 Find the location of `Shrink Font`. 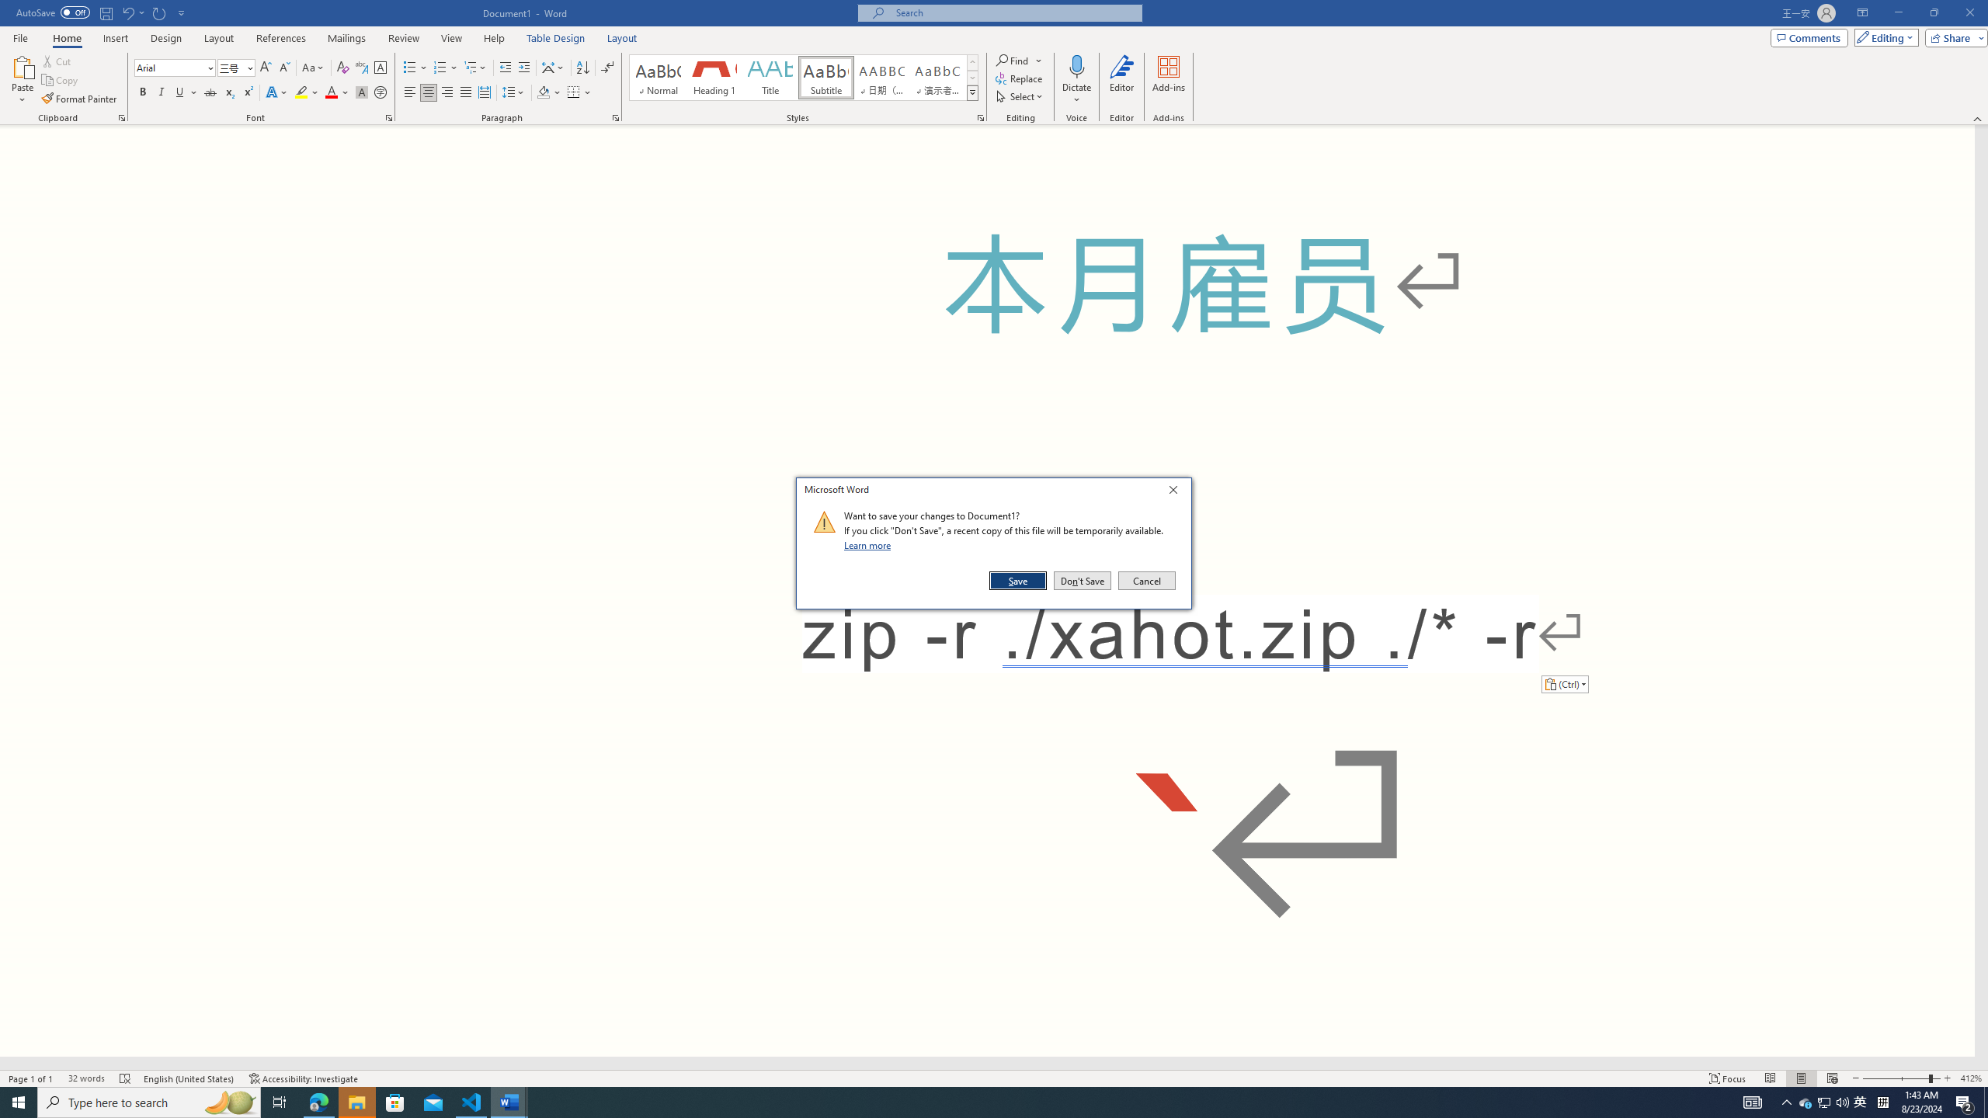

Shrink Font is located at coordinates (1823, 1102).